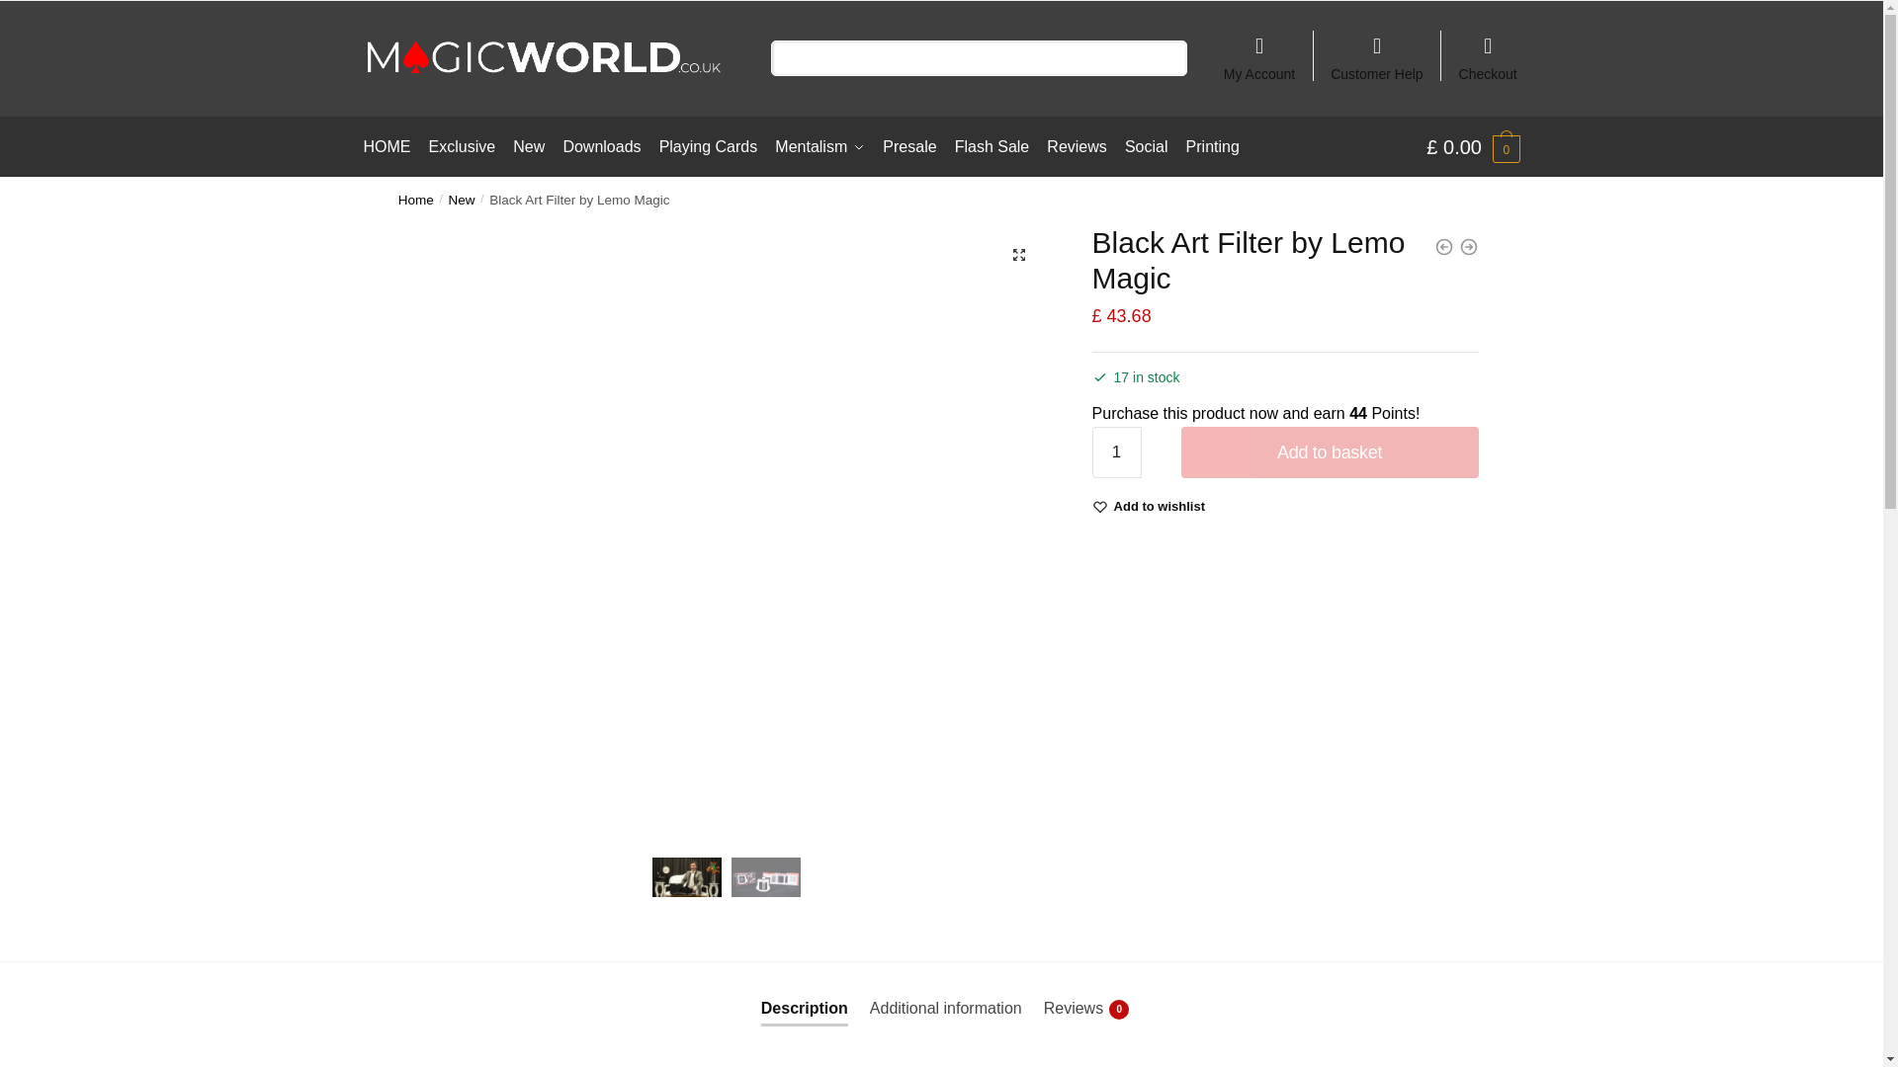  I want to click on Printing, so click(1212, 146).